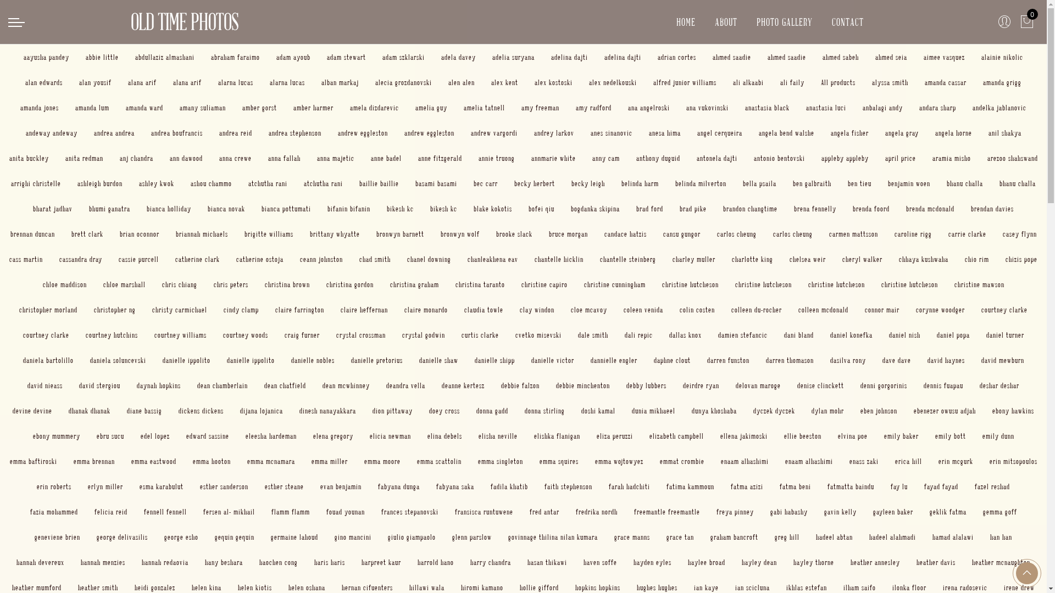 The height and width of the screenshot is (593, 1055). What do you see at coordinates (313, 360) in the screenshot?
I see `danielle nobles` at bounding box center [313, 360].